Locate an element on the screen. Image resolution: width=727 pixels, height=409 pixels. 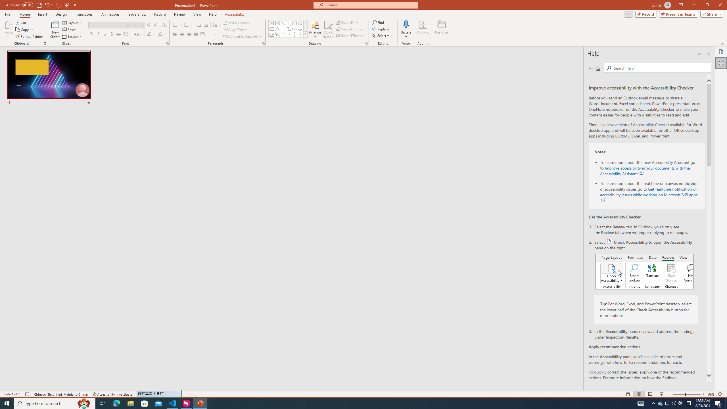
Justify is located at coordinates (195, 34).